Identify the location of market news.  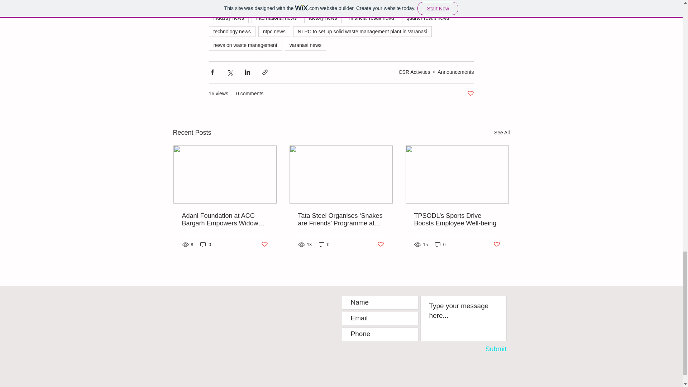
(311, 5).